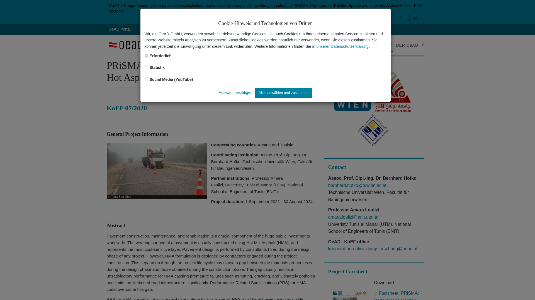  Describe the element at coordinates (146, 79) in the screenshot. I see `on` at that location.